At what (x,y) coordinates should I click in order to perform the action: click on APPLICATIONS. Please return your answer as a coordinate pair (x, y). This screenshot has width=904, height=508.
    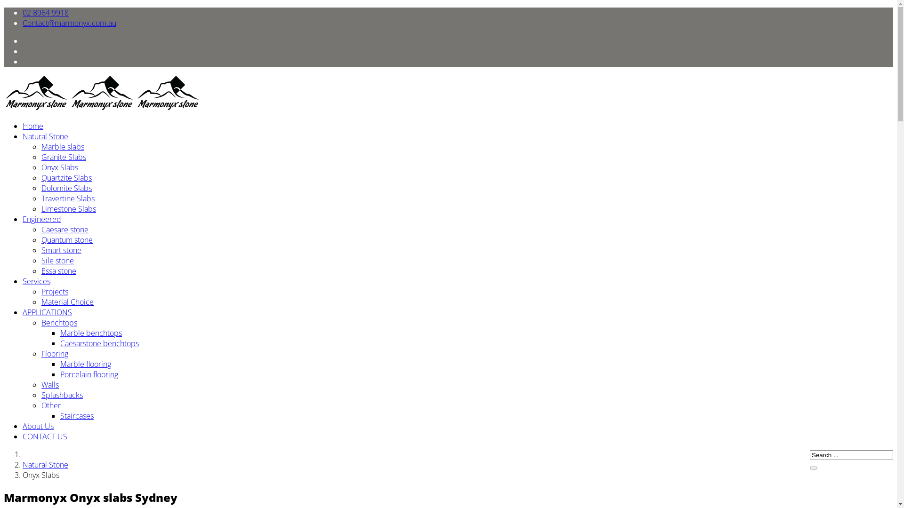
    Looking at the image, I should click on (47, 312).